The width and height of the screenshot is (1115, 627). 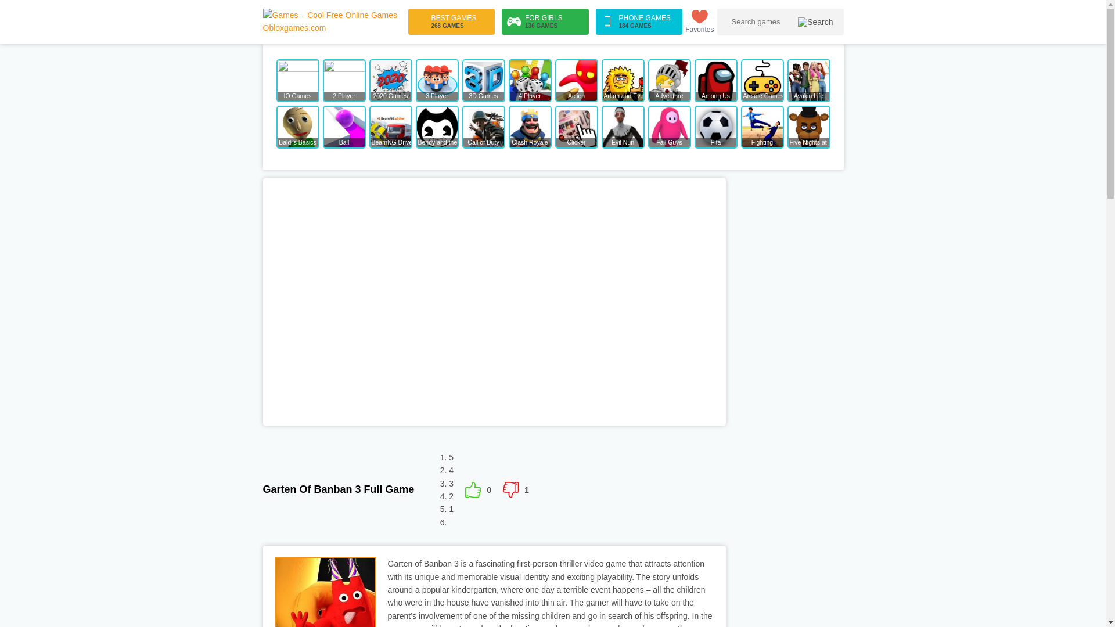 I want to click on 3 Player, so click(x=437, y=80).